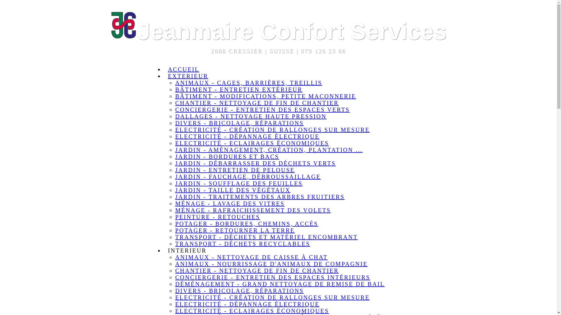 This screenshot has width=561, height=315. Describe the element at coordinates (257, 271) in the screenshot. I see `CHANTIER - NETTOYAGE DE FIN DE CHANTIER` at that location.